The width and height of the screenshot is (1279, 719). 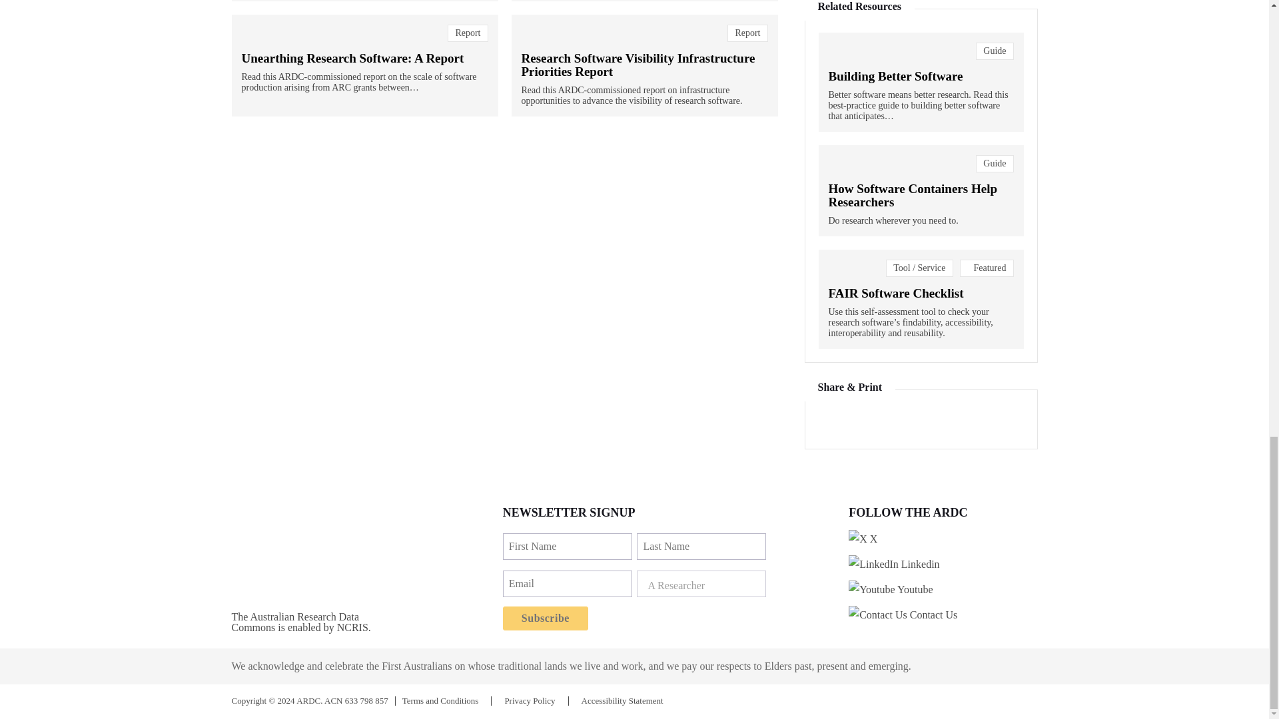 What do you see at coordinates (972, 422) in the screenshot?
I see `Share via Email` at bounding box center [972, 422].